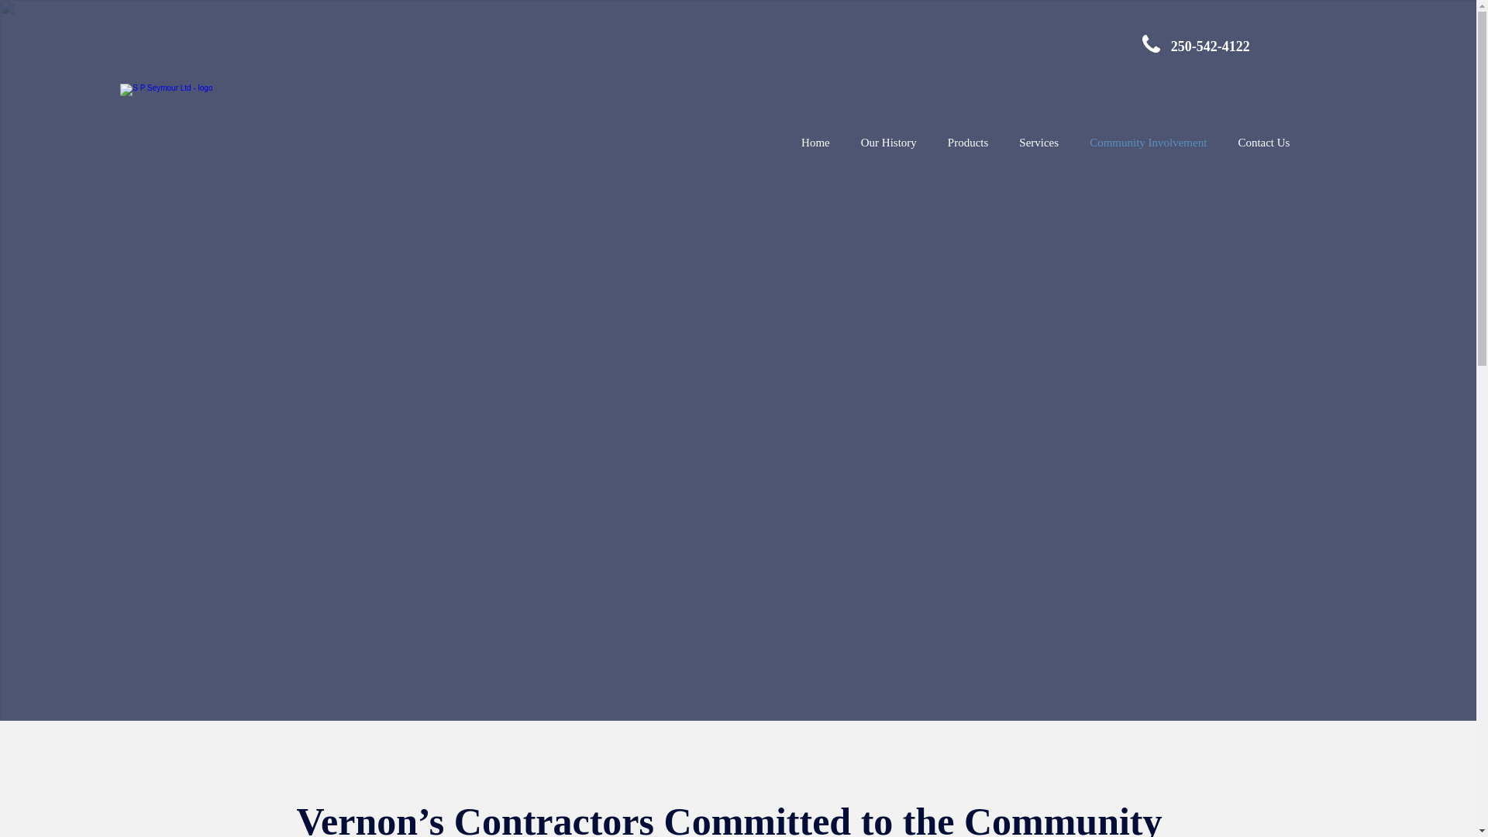 The height and width of the screenshot is (837, 1488). I want to click on Products, so click(969, 143).